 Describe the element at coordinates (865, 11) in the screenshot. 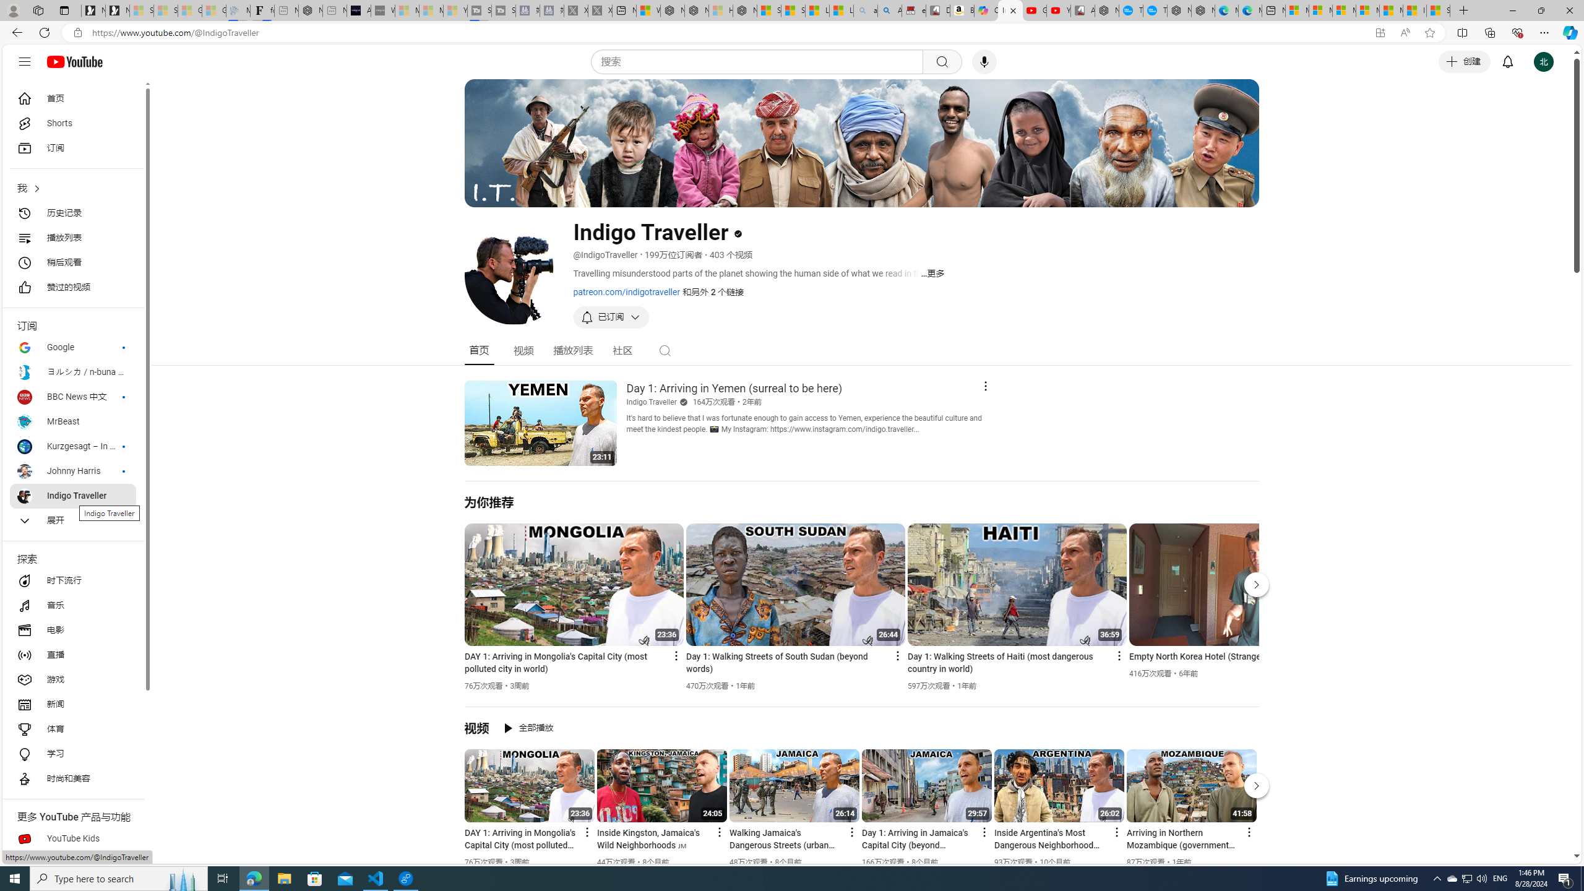

I see `amazon - Search - Sleeping` at that location.